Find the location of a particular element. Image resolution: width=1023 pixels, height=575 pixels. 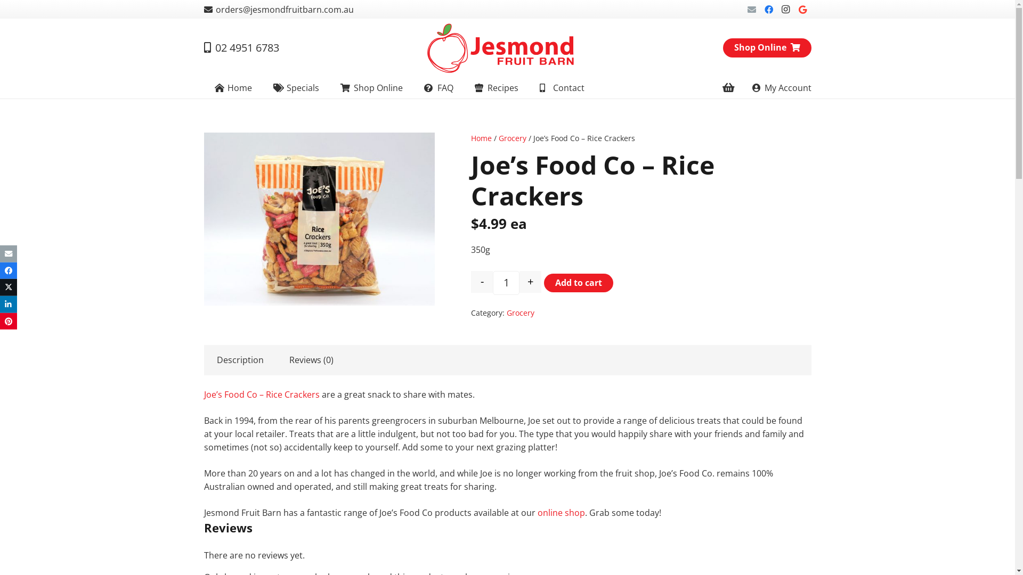

Email this is located at coordinates (9, 254).